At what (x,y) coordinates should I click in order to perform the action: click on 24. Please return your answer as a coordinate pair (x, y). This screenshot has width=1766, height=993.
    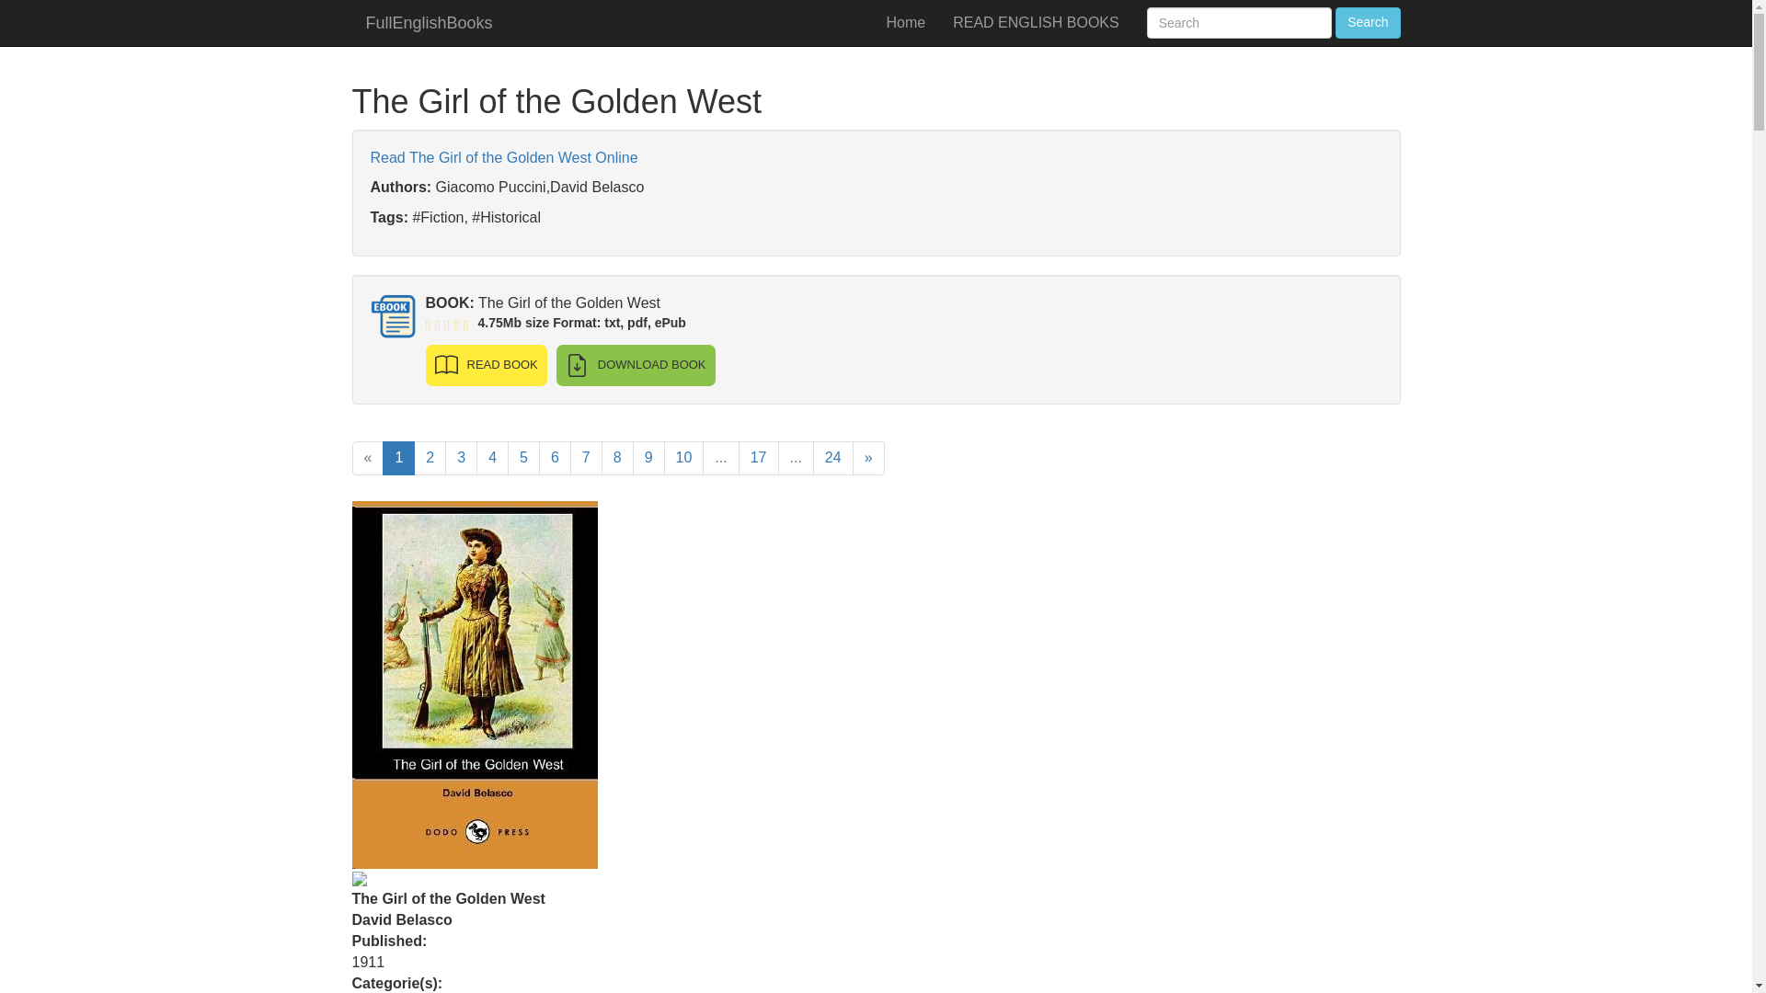
    Looking at the image, I should click on (832, 458).